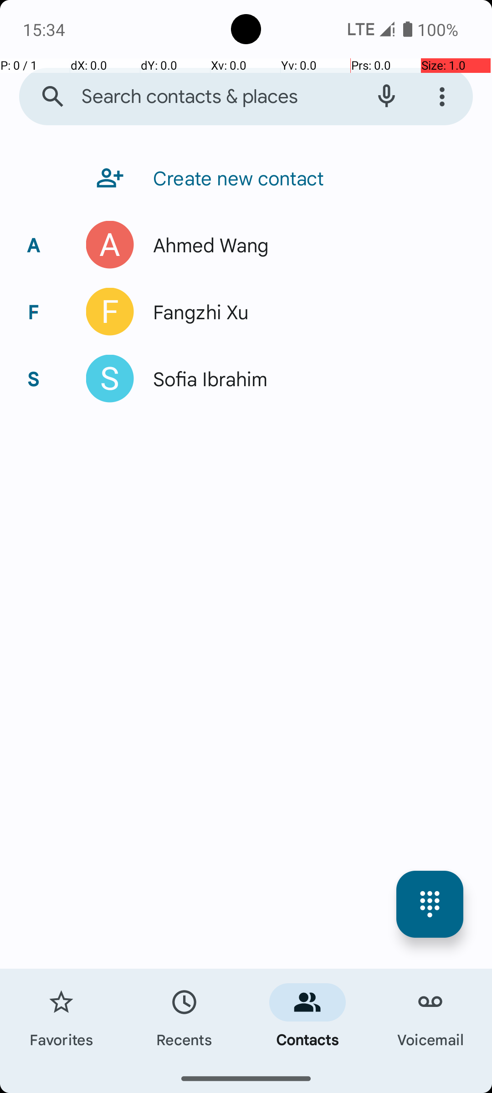 Image resolution: width=492 pixels, height=1093 pixels. What do you see at coordinates (110, 379) in the screenshot?
I see `Quick contact for Sofia Ibrahim` at bounding box center [110, 379].